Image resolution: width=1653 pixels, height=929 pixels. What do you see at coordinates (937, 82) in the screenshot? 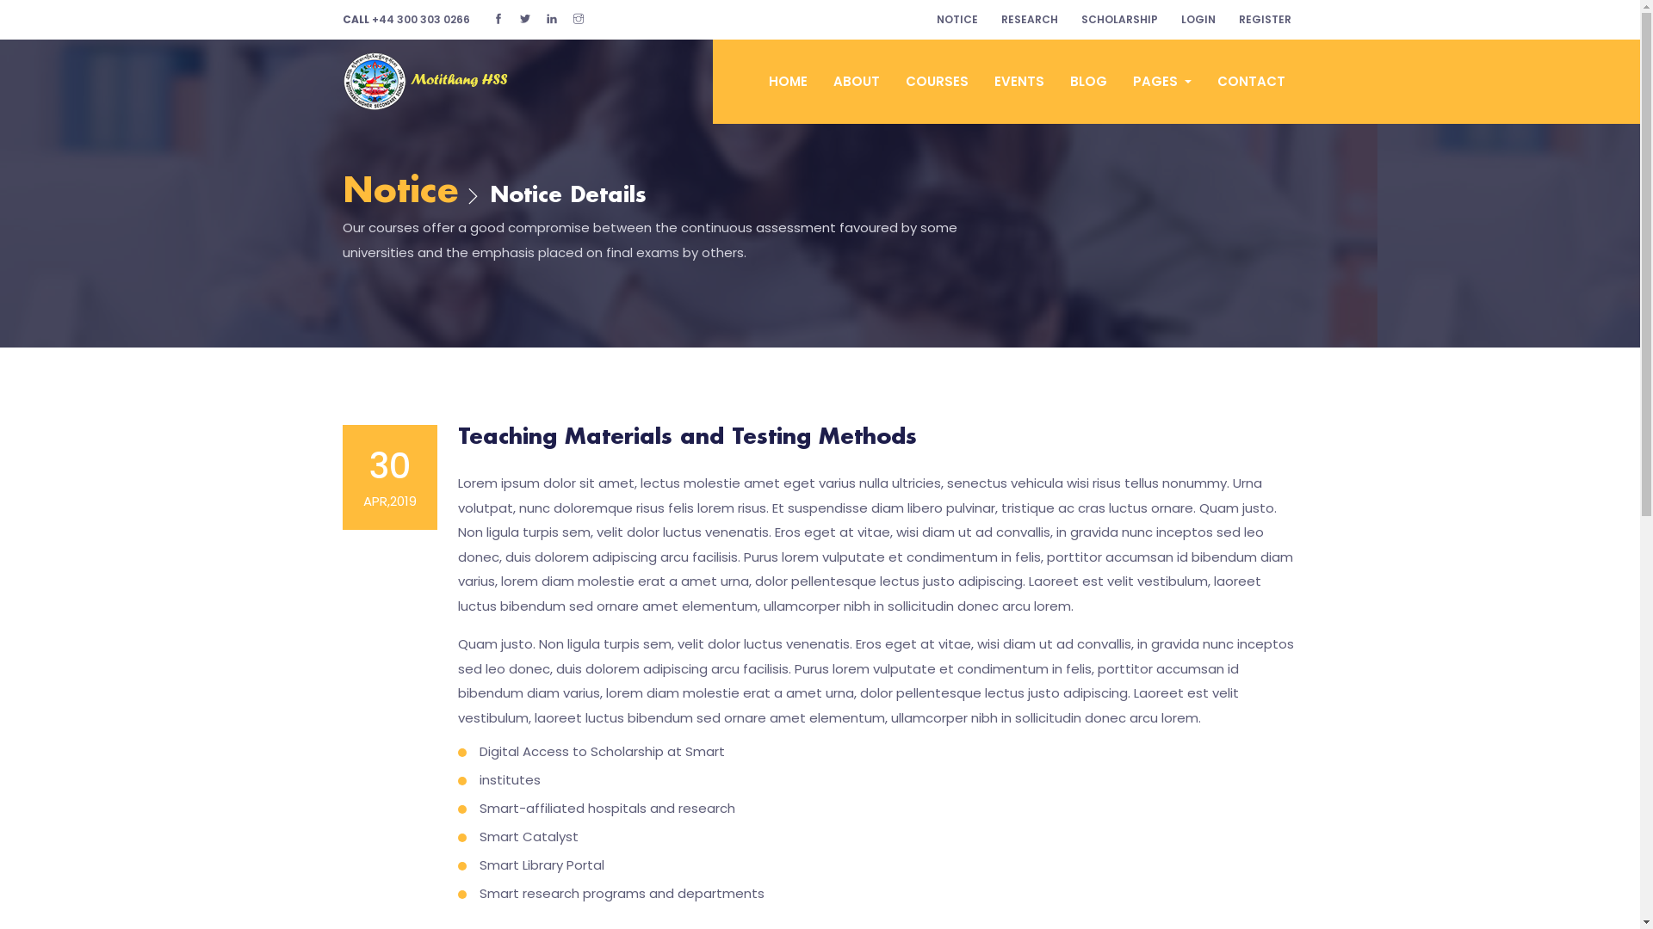
I see `COURSES` at bounding box center [937, 82].